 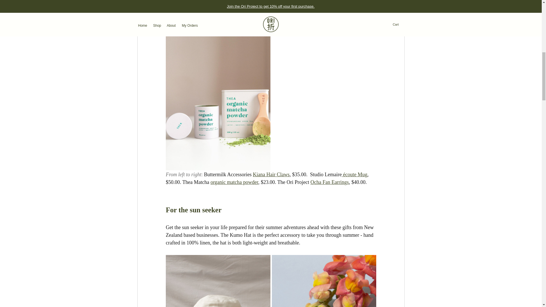 I want to click on organic matcha powder, so click(x=234, y=182).